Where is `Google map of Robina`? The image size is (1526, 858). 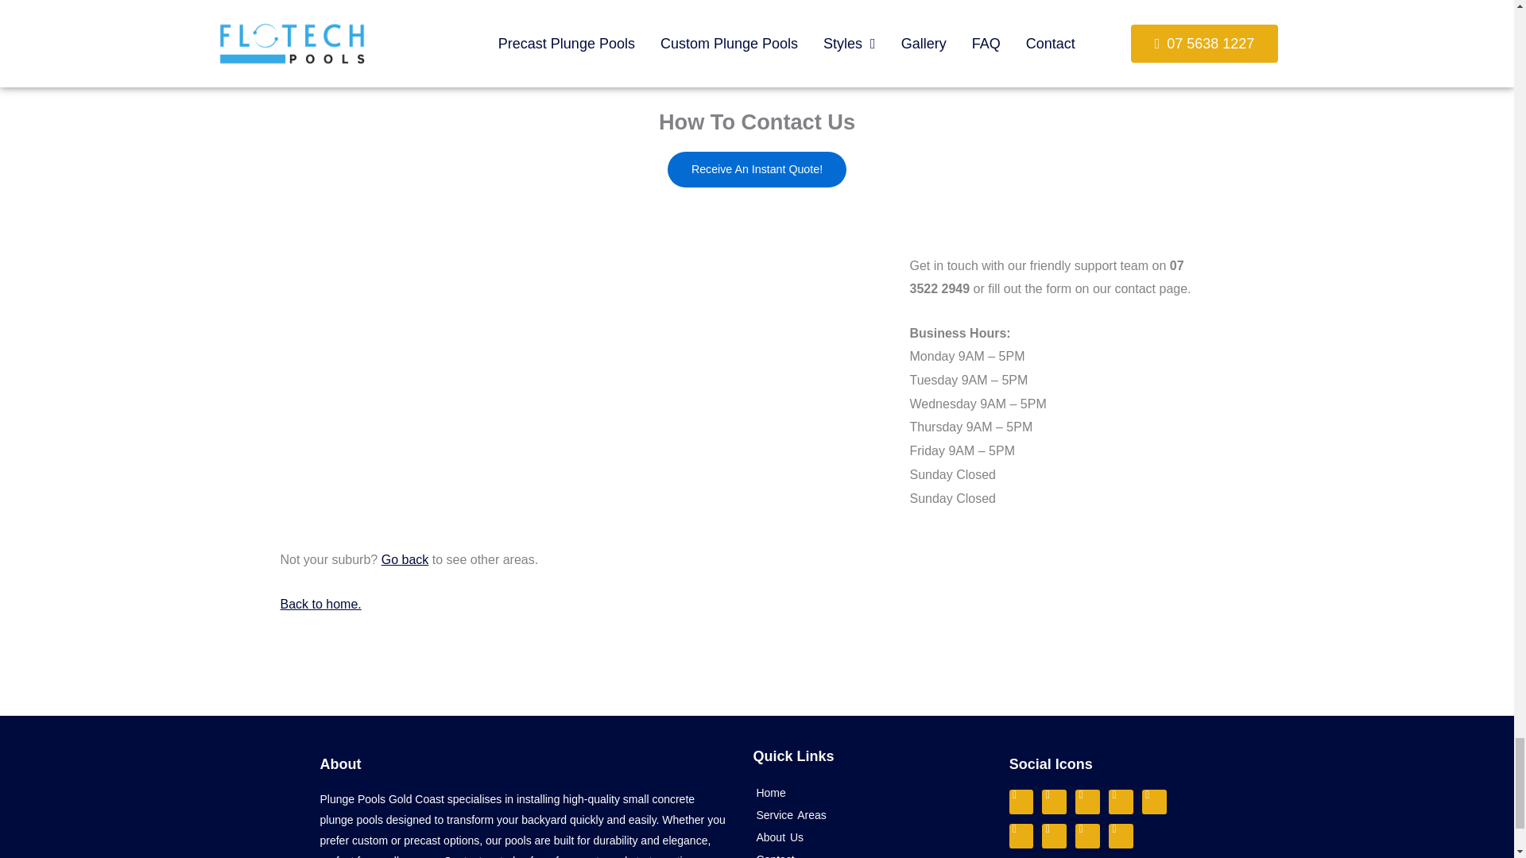
Google map of Robina is located at coordinates (603, 373).